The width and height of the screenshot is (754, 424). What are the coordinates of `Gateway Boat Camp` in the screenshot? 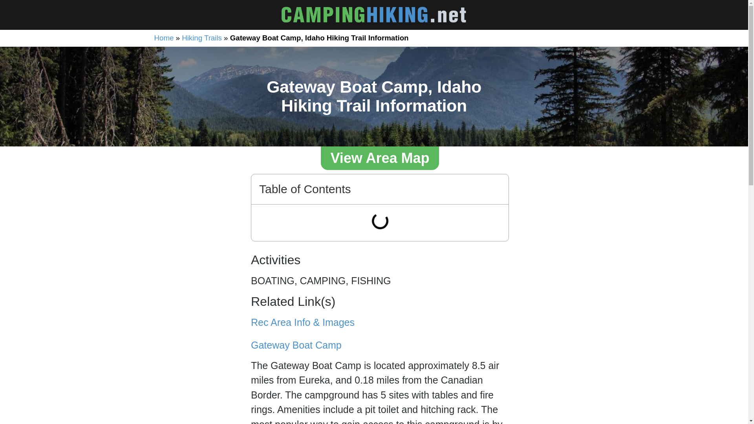 It's located at (296, 345).